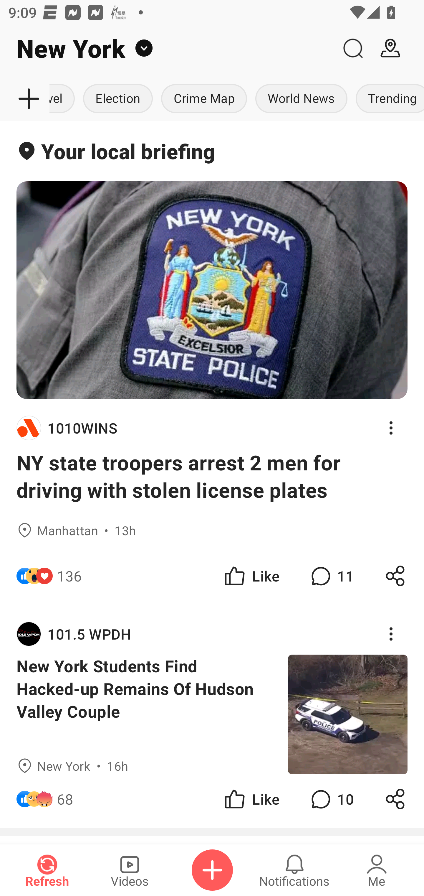 The height and width of the screenshot is (896, 424). What do you see at coordinates (204, 99) in the screenshot?
I see `Crime Map` at bounding box center [204, 99].